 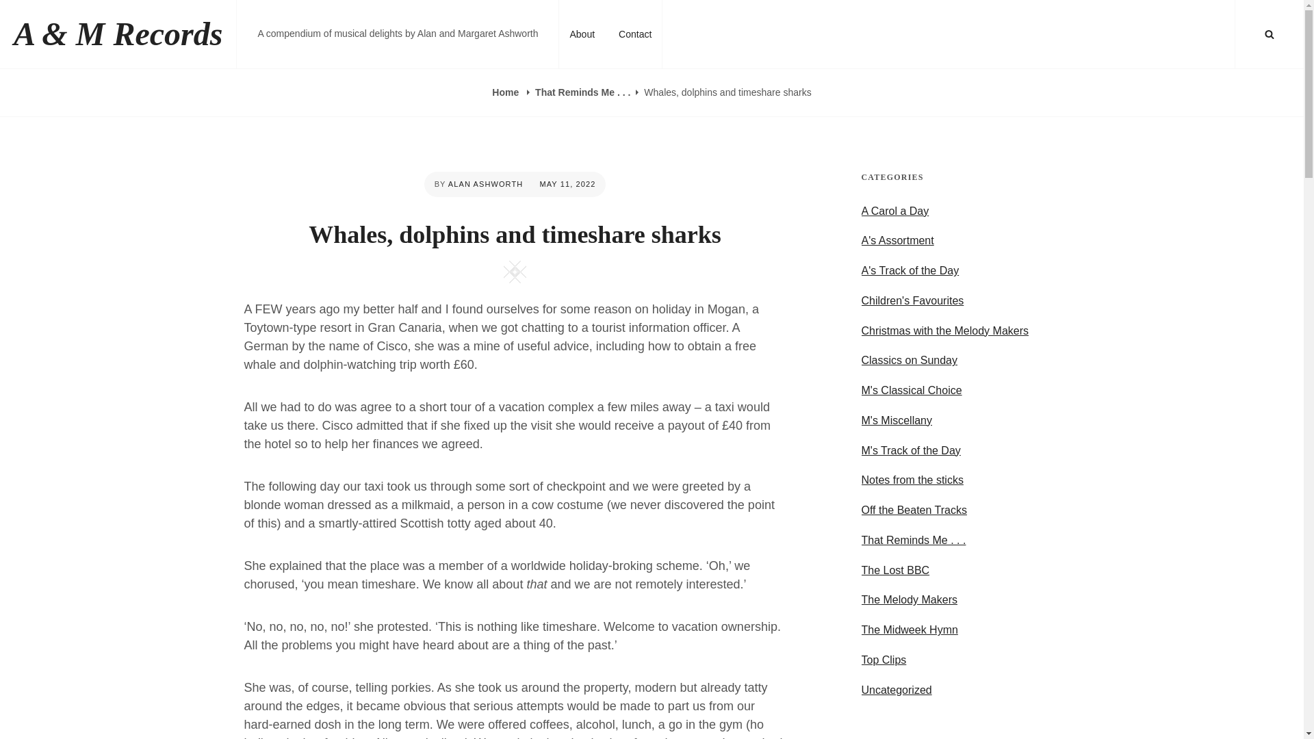 What do you see at coordinates (944, 331) in the screenshot?
I see `Christmas with the Melody Makers` at bounding box center [944, 331].